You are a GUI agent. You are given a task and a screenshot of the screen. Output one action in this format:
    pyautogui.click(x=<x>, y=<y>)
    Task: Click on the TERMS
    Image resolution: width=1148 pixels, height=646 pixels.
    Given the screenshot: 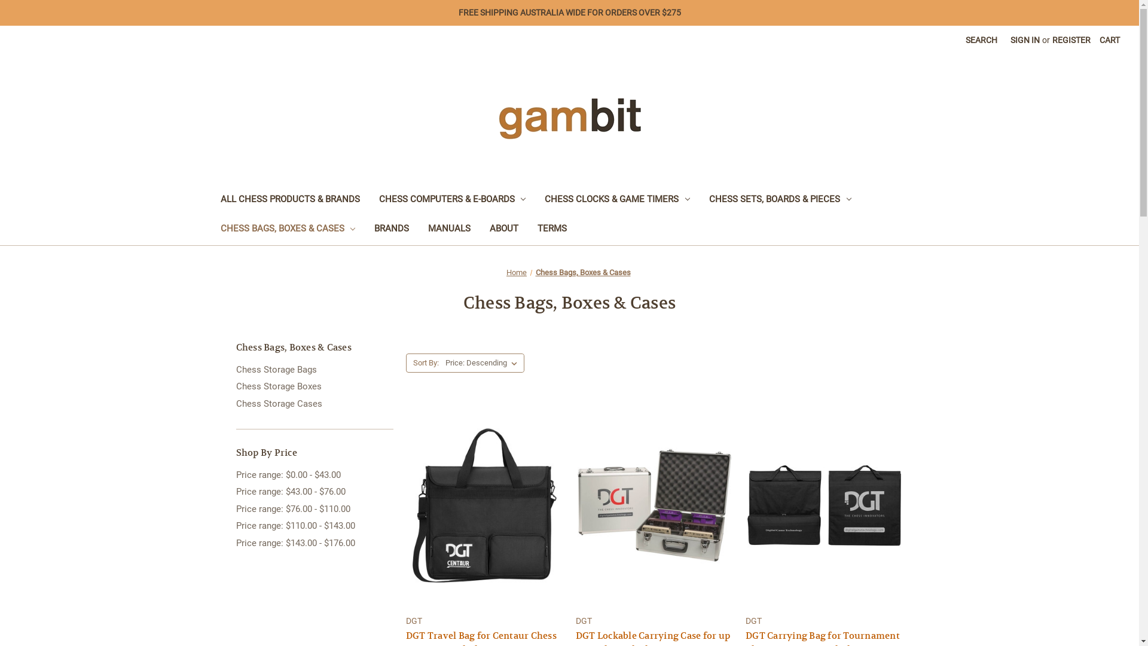 What is the action you would take?
    pyautogui.click(x=552, y=230)
    